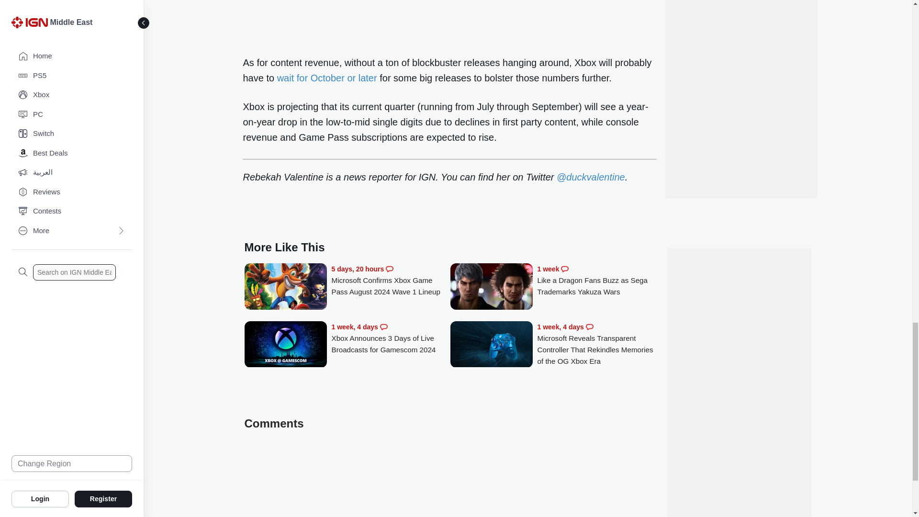  I want to click on Comments, so click(565, 269).